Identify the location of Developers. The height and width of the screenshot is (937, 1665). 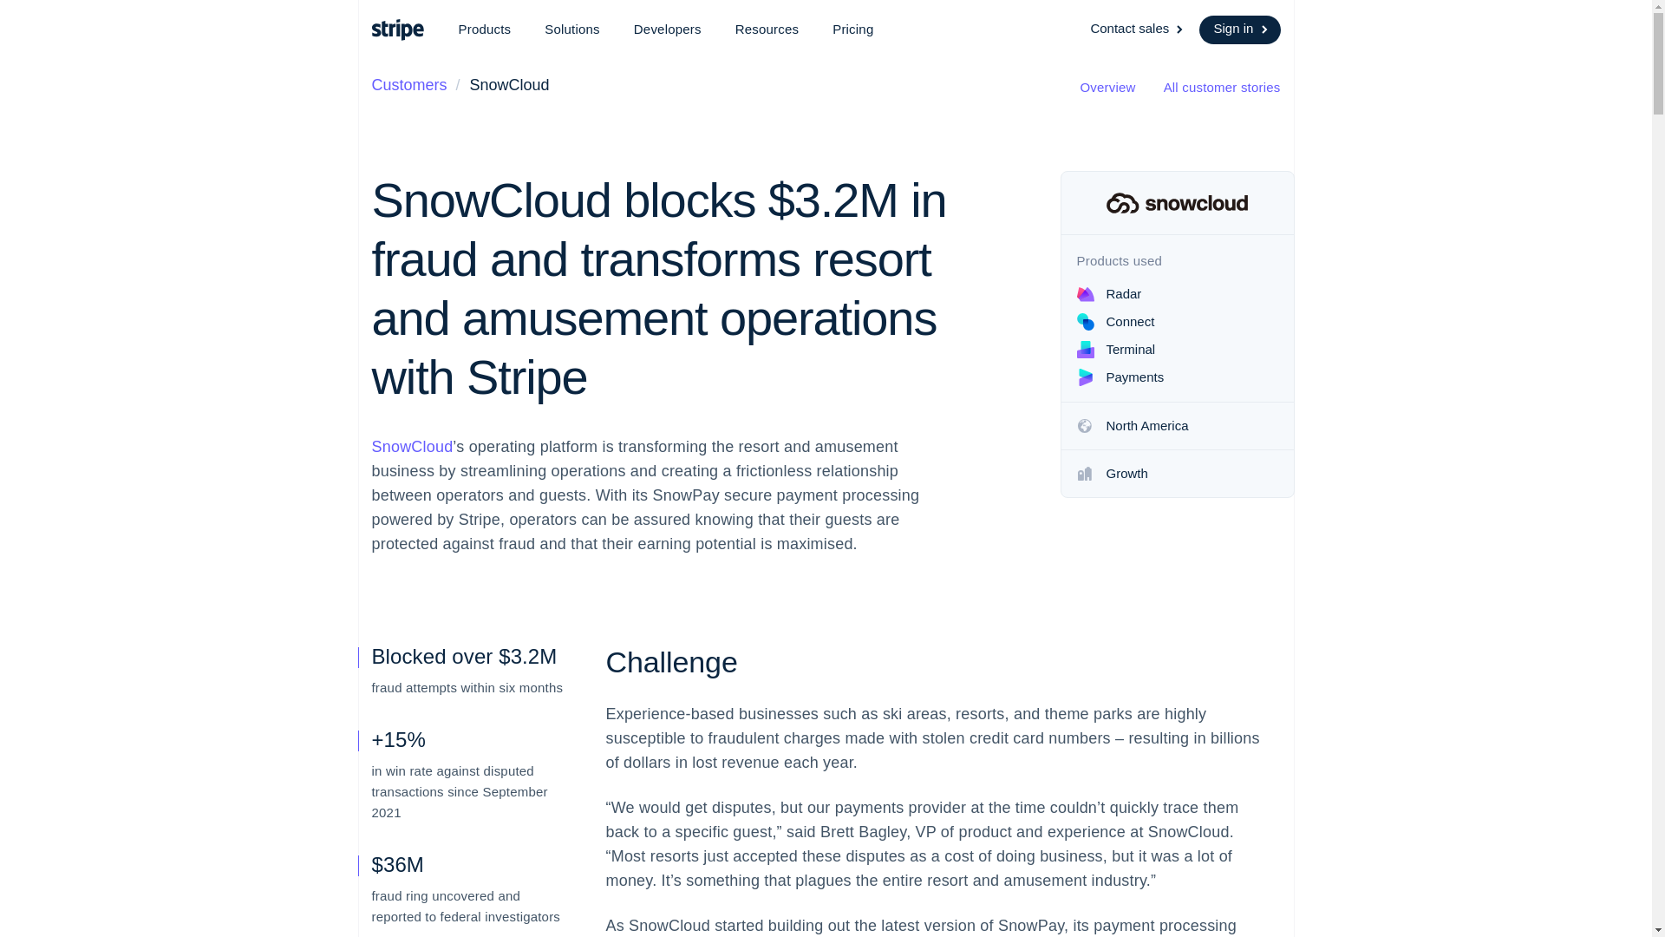
(668, 29).